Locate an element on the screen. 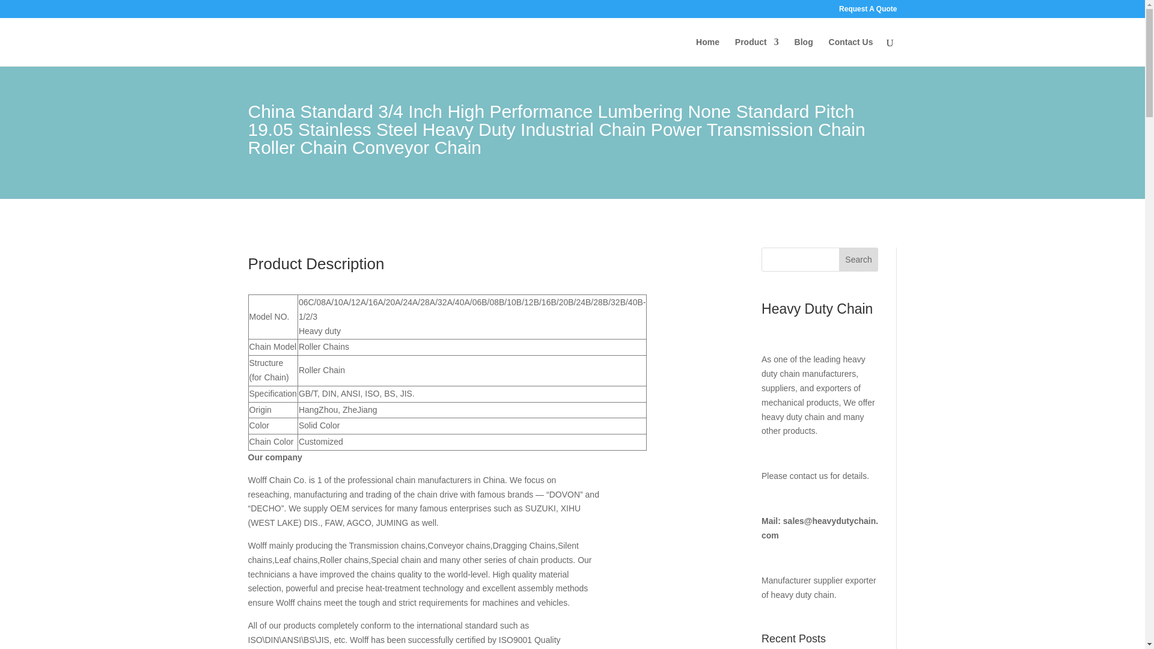 The image size is (1154, 649). Request A Quote is located at coordinates (867, 11).